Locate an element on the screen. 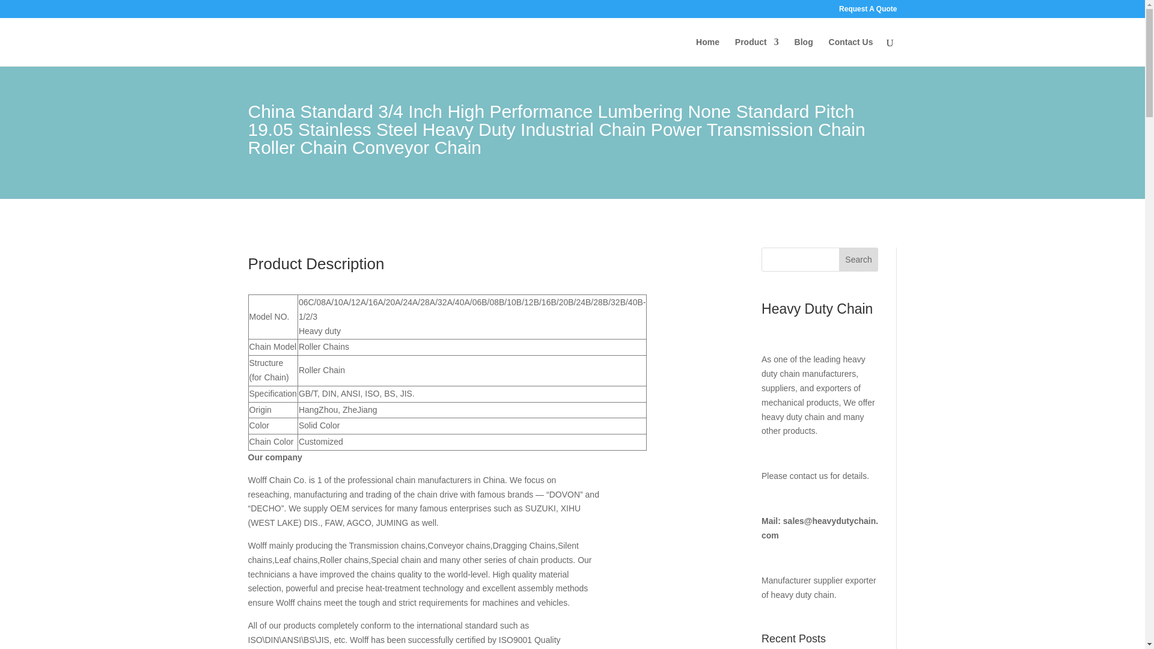 The image size is (1154, 649). Request A Quote is located at coordinates (867, 11).